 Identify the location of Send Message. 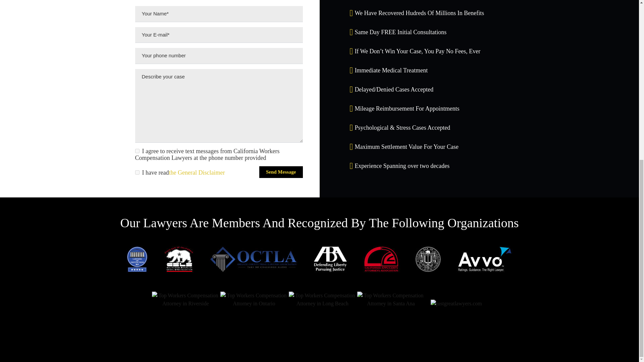
(281, 95).